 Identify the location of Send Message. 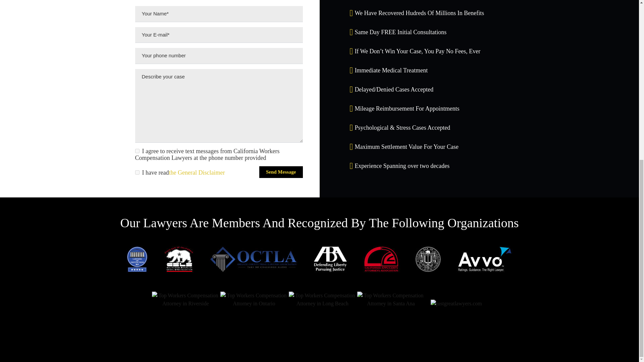
(281, 95).